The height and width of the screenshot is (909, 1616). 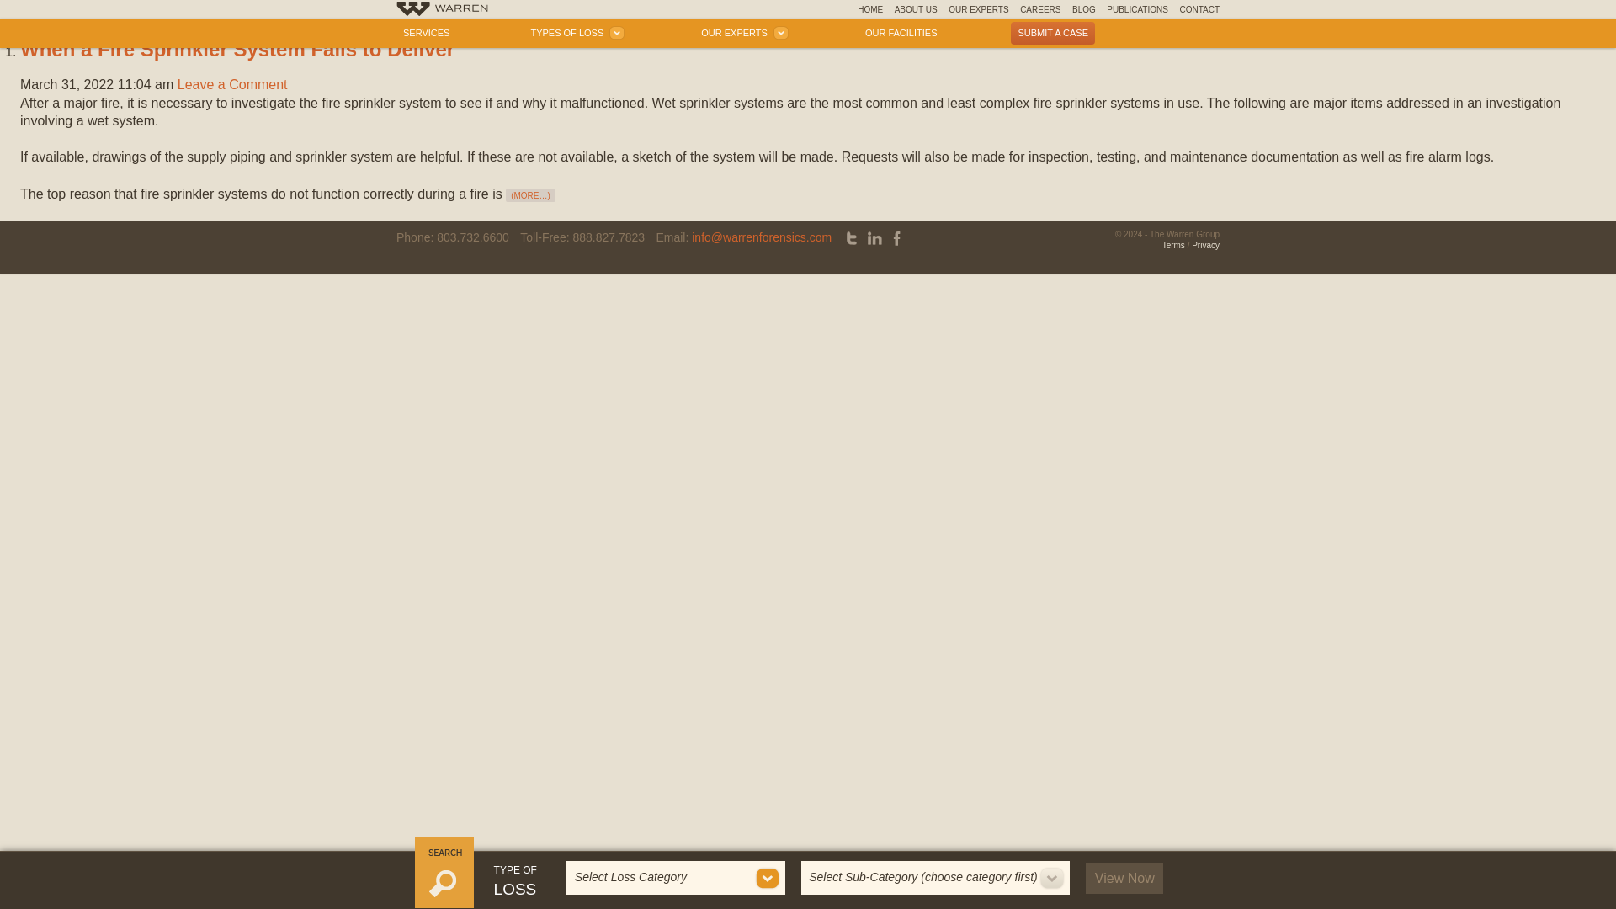 What do you see at coordinates (916, 8) in the screenshot?
I see `ABOUT US` at bounding box center [916, 8].